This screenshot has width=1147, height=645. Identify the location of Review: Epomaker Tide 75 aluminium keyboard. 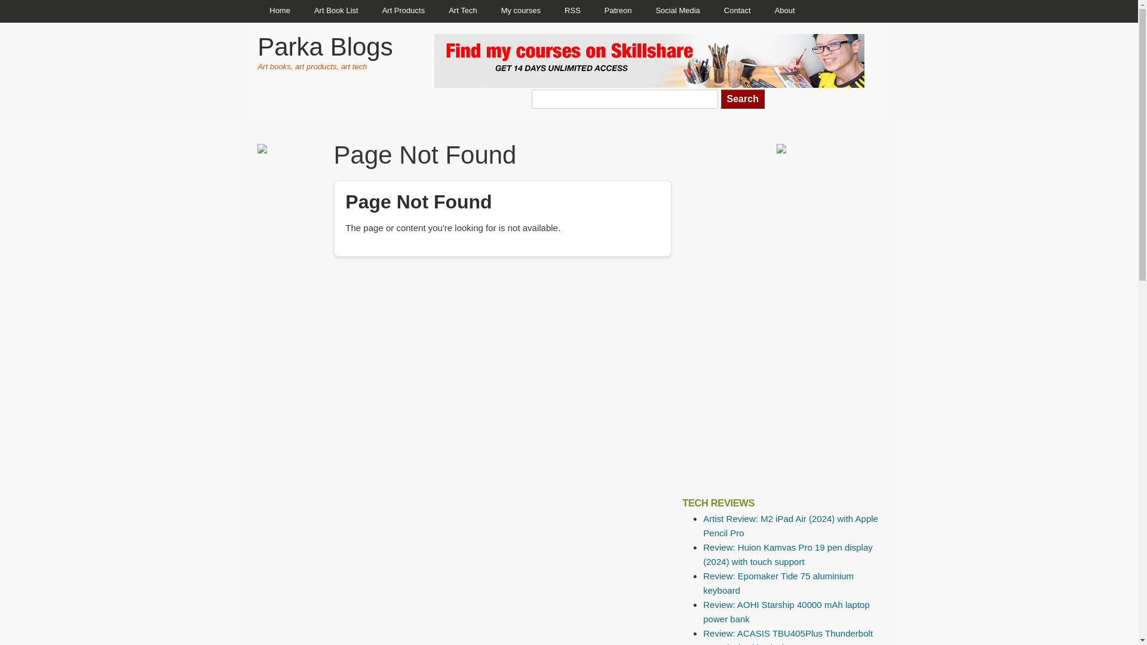
(778, 583).